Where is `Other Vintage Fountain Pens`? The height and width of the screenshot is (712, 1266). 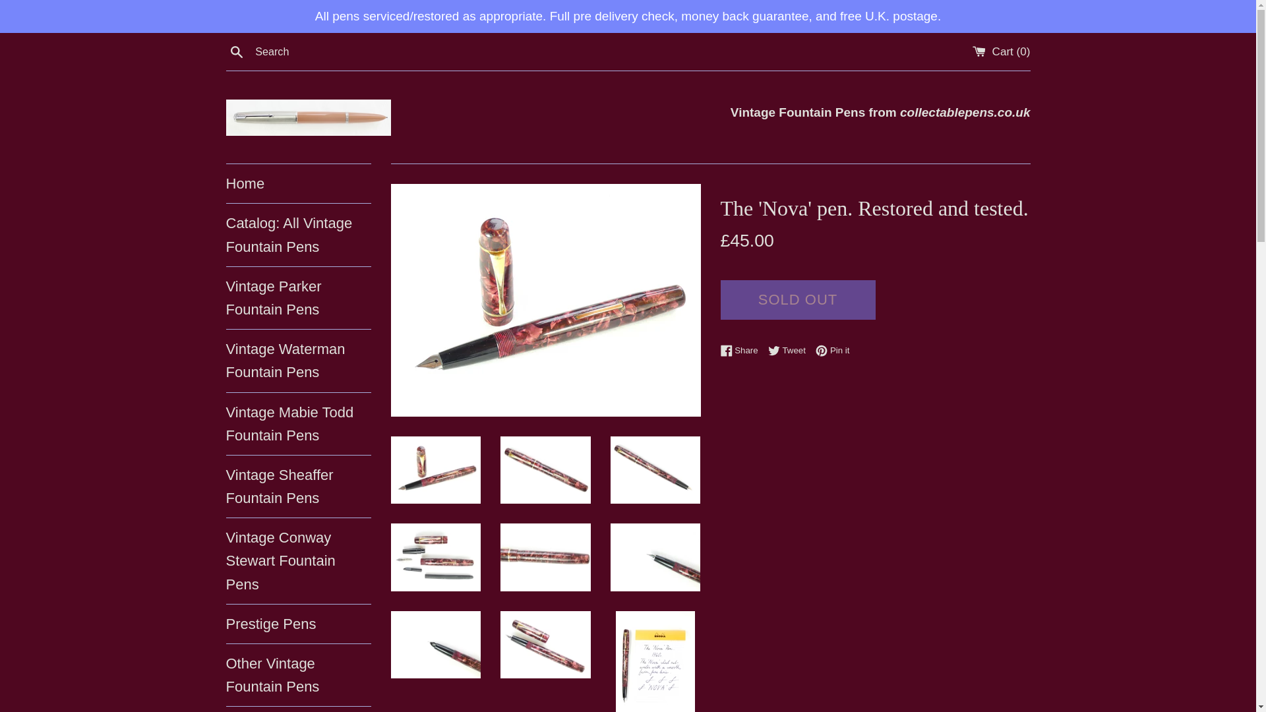 Other Vintage Fountain Pens is located at coordinates (298, 675).